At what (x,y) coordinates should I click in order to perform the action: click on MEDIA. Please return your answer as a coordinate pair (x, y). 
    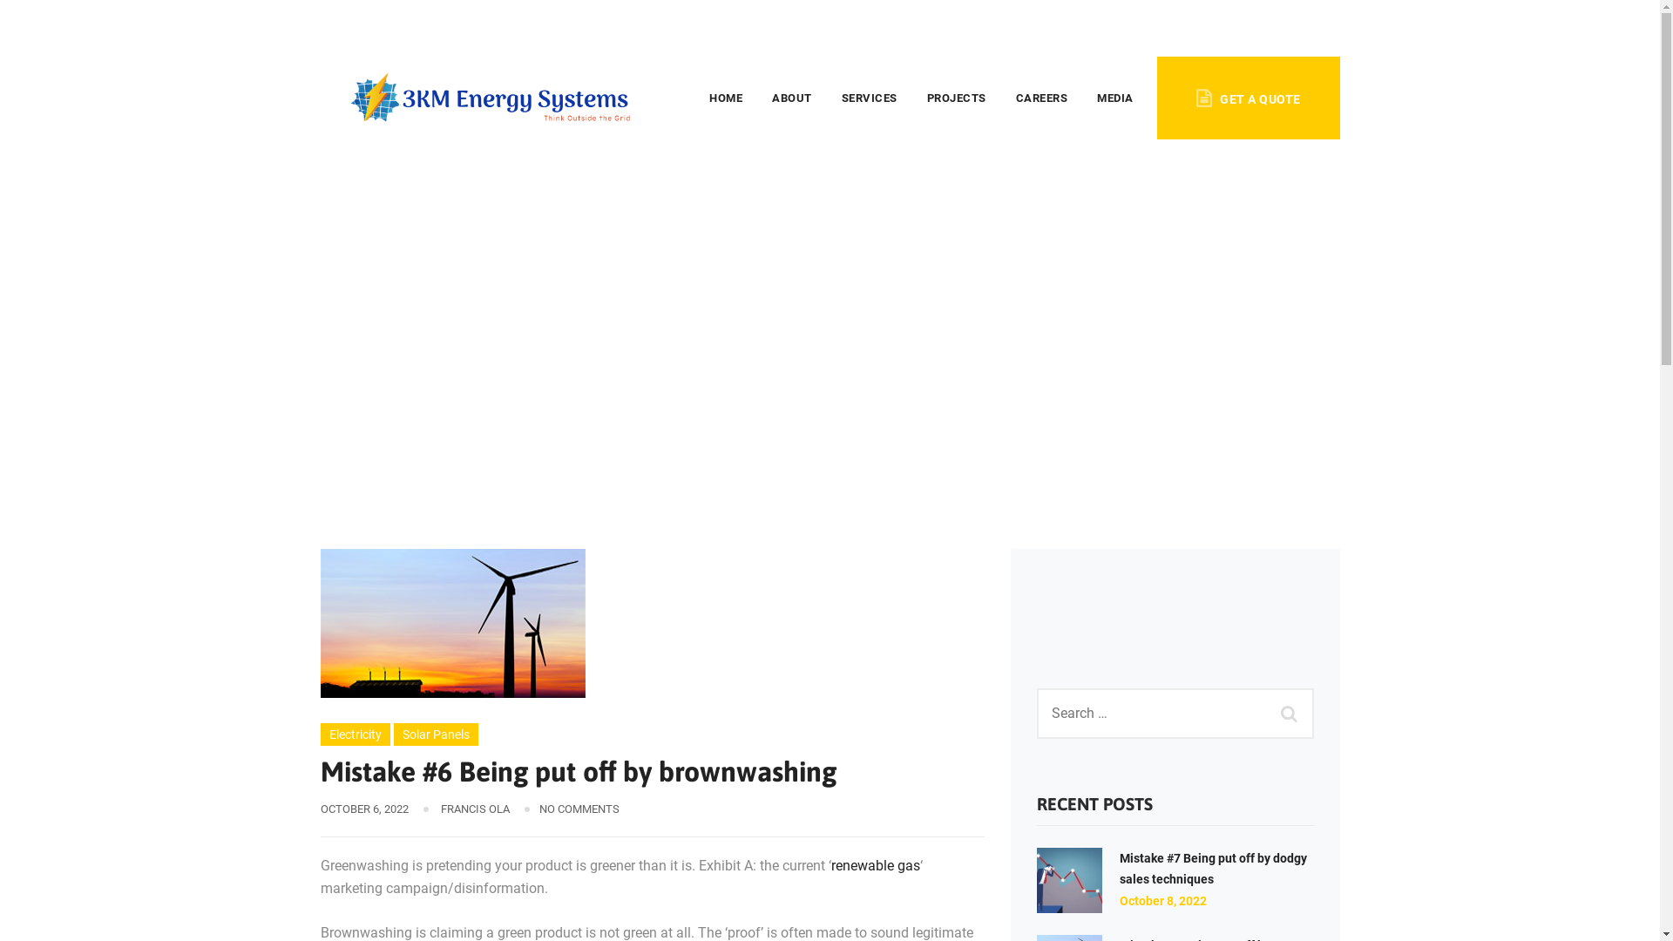
    Looking at the image, I should click on (1115, 98).